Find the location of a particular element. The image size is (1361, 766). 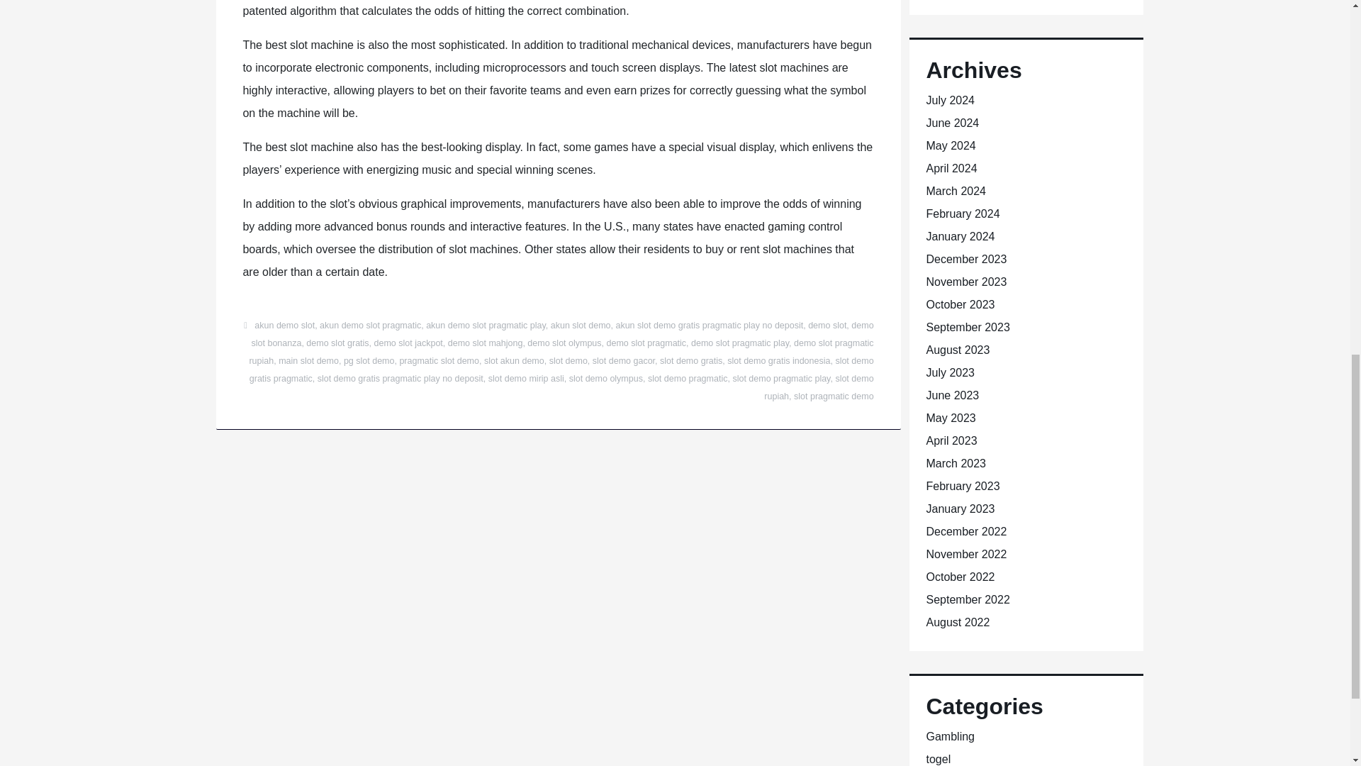

slot demo gratis pragmatic is located at coordinates (561, 370).